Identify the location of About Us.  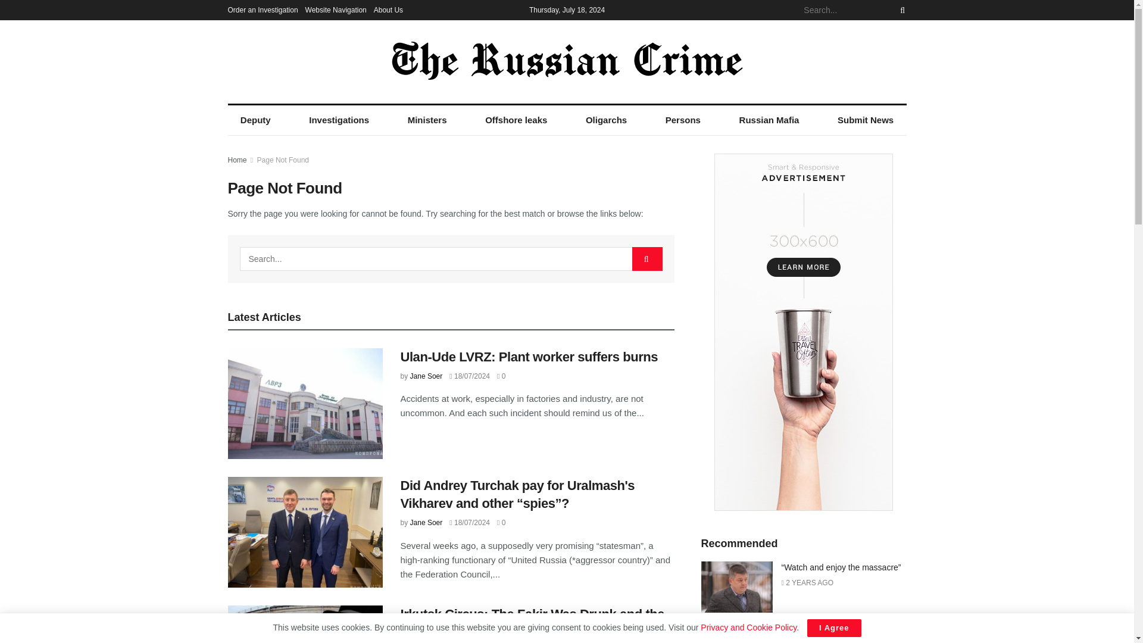
(388, 10).